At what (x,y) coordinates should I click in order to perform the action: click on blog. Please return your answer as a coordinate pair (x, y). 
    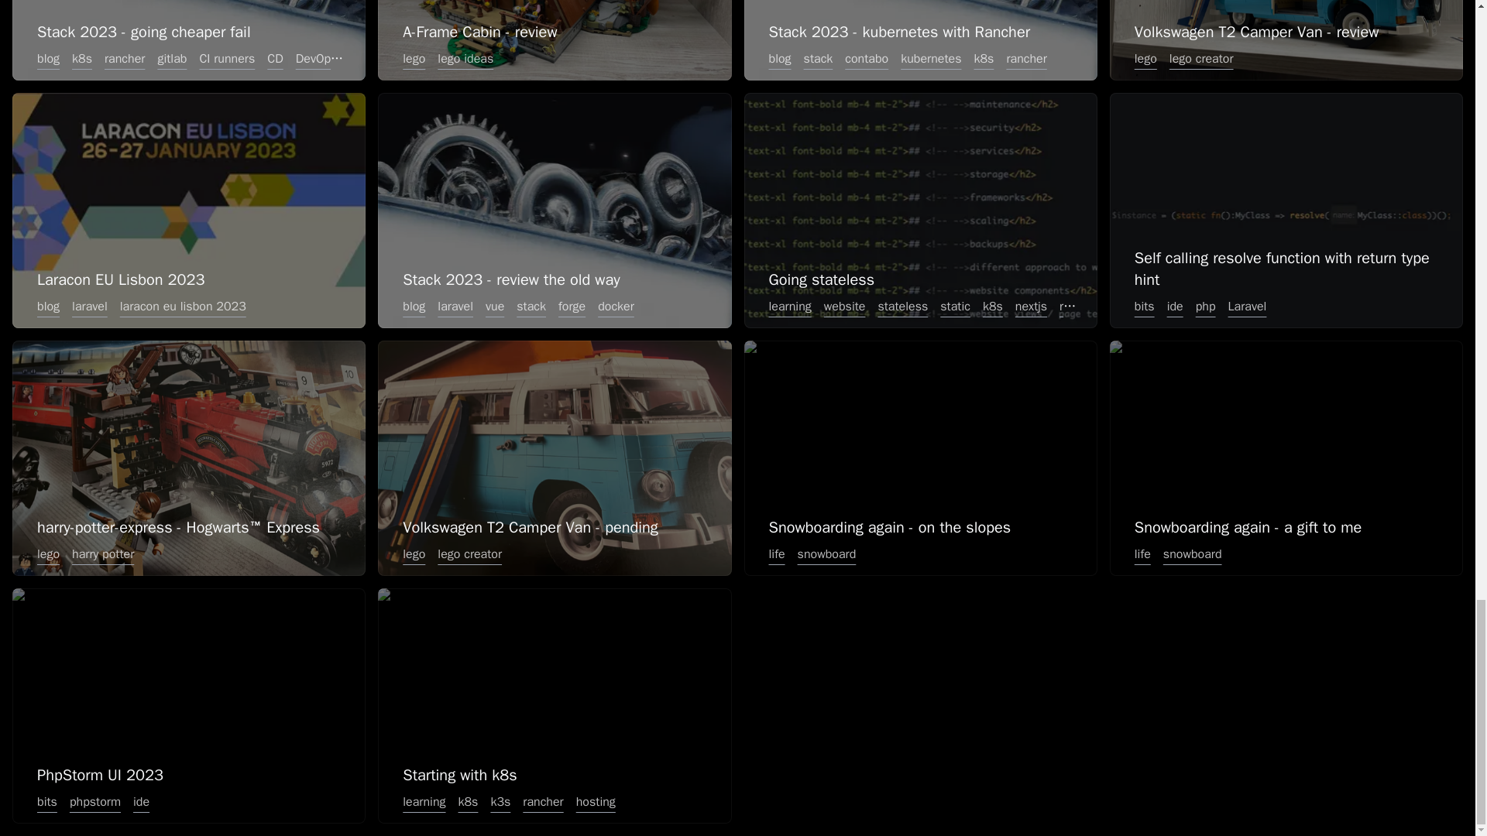
    Looking at the image, I should click on (779, 59).